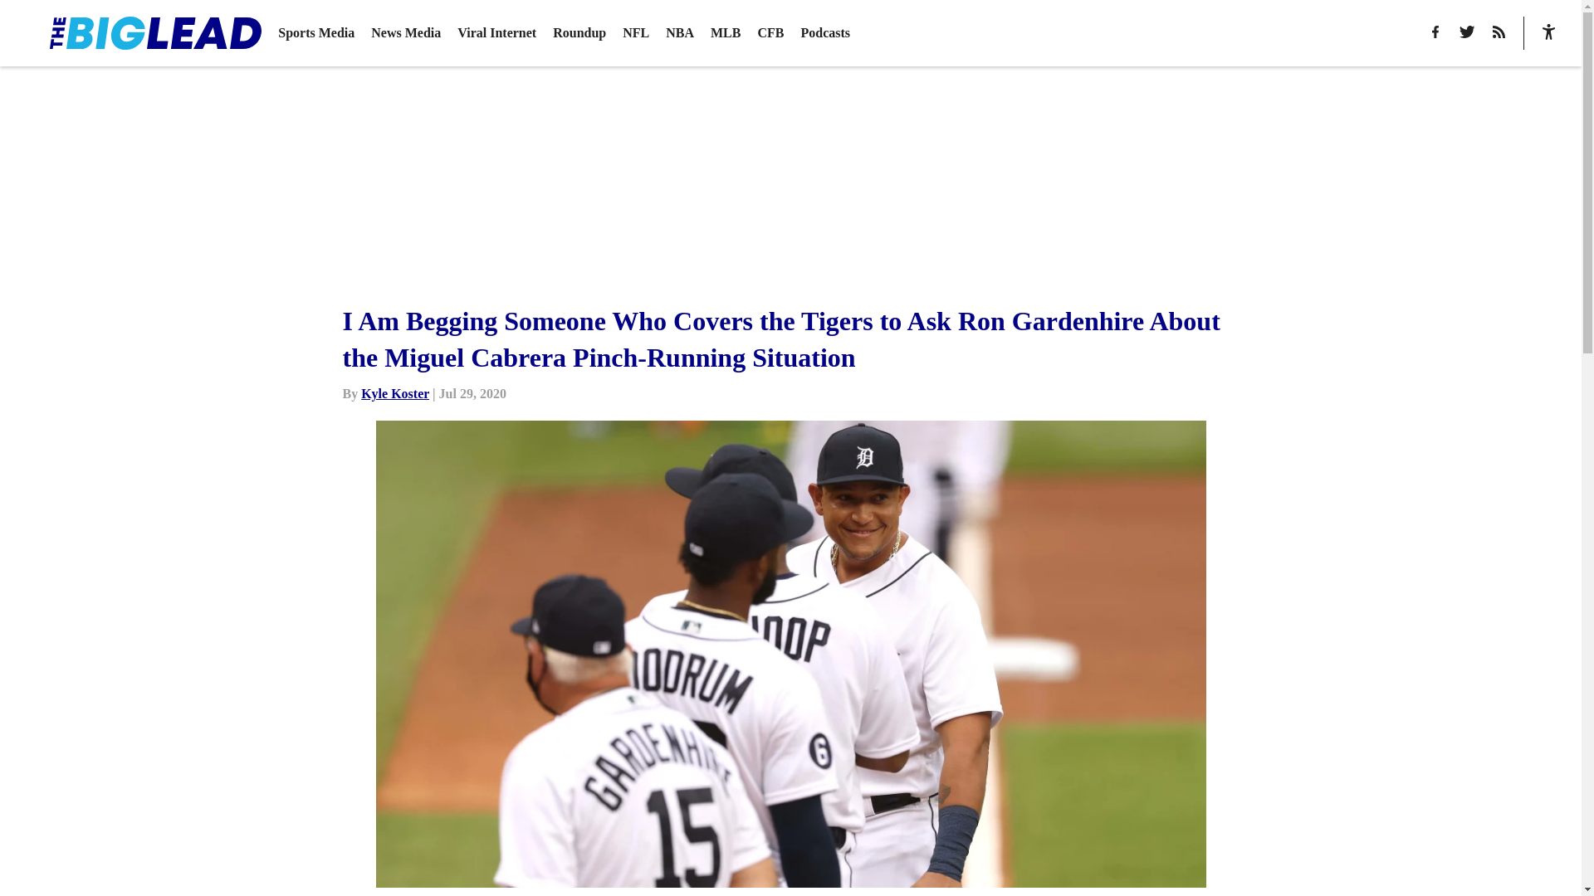  What do you see at coordinates (395, 393) in the screenshot?
I see `Kyle Koster` at bounding box center [395, 393].